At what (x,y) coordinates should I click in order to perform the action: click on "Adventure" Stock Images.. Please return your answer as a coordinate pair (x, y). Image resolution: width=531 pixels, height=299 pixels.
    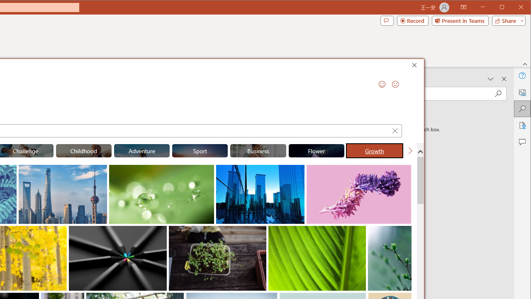
    Looking at the image, I should click on (142, 150).